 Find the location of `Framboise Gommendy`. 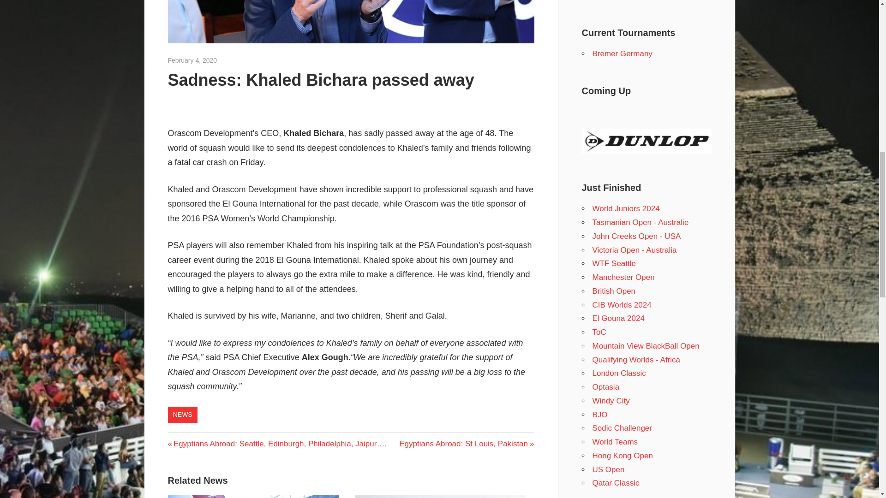

Framboise Gommendy is located at coordinates (250, 60).